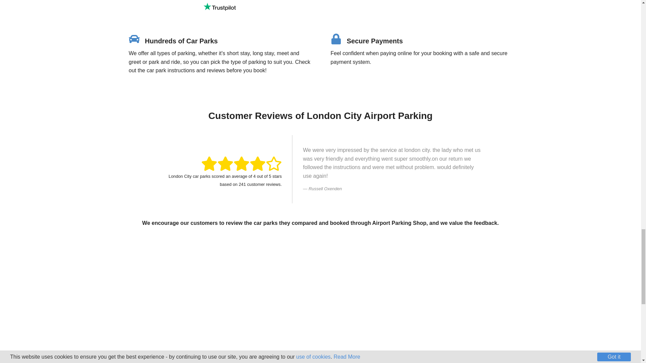 This screenshot has height=363, width=646. Describe the element at coordinates (270, 295) in the screenshot. I see `Find out more about BCP` at that location.